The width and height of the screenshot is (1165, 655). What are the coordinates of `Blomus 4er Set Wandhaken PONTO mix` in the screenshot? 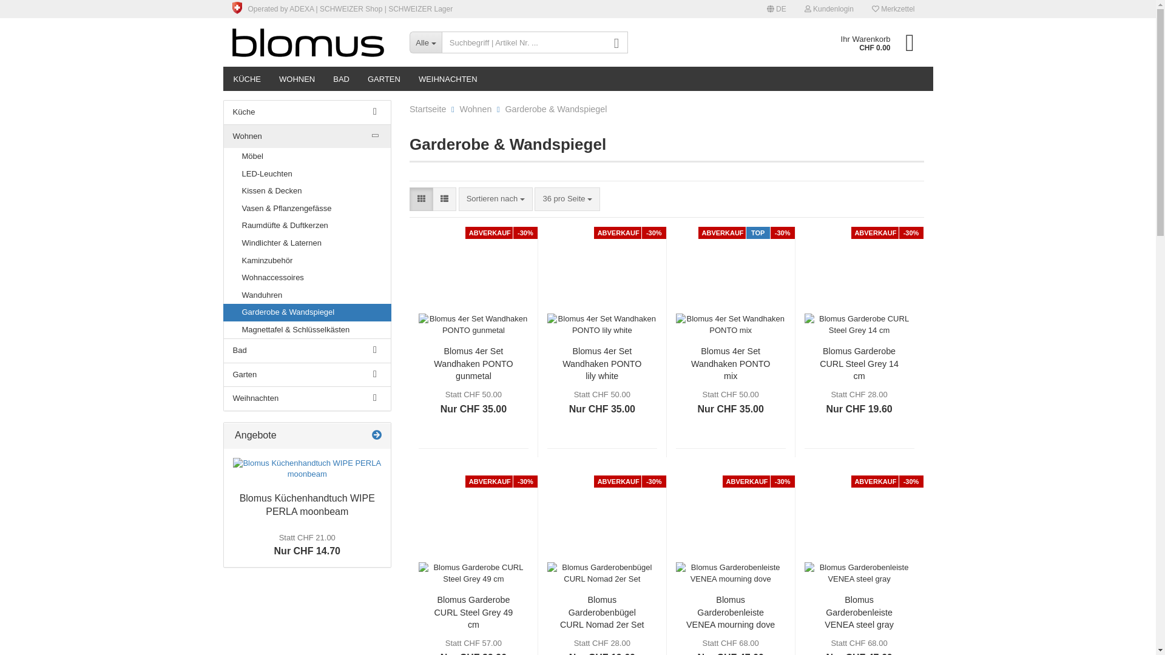 It's located at (731, 363).